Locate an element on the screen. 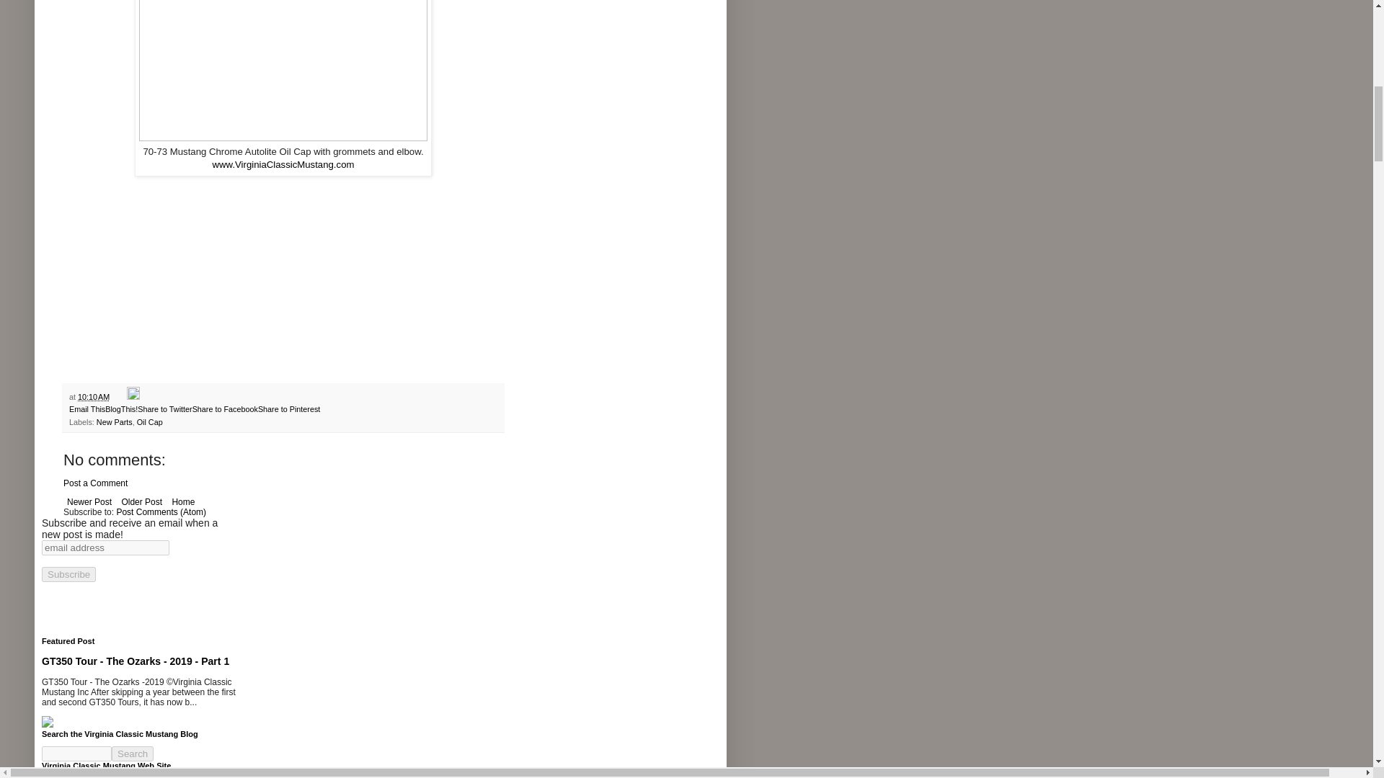 The image size is (1384, 778). Newer Post is located at coordinates (89, 501).